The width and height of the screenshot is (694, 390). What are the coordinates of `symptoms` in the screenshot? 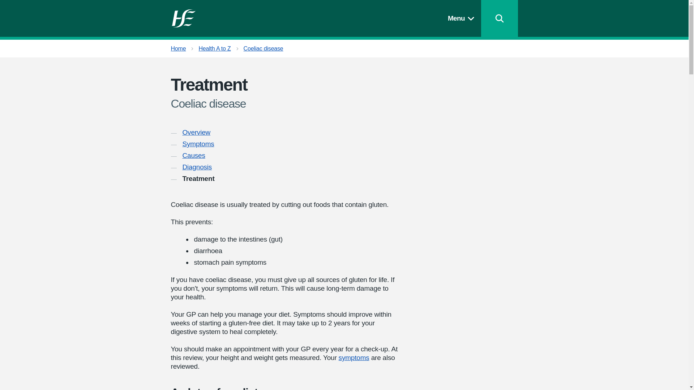 It's located at (354, 357).